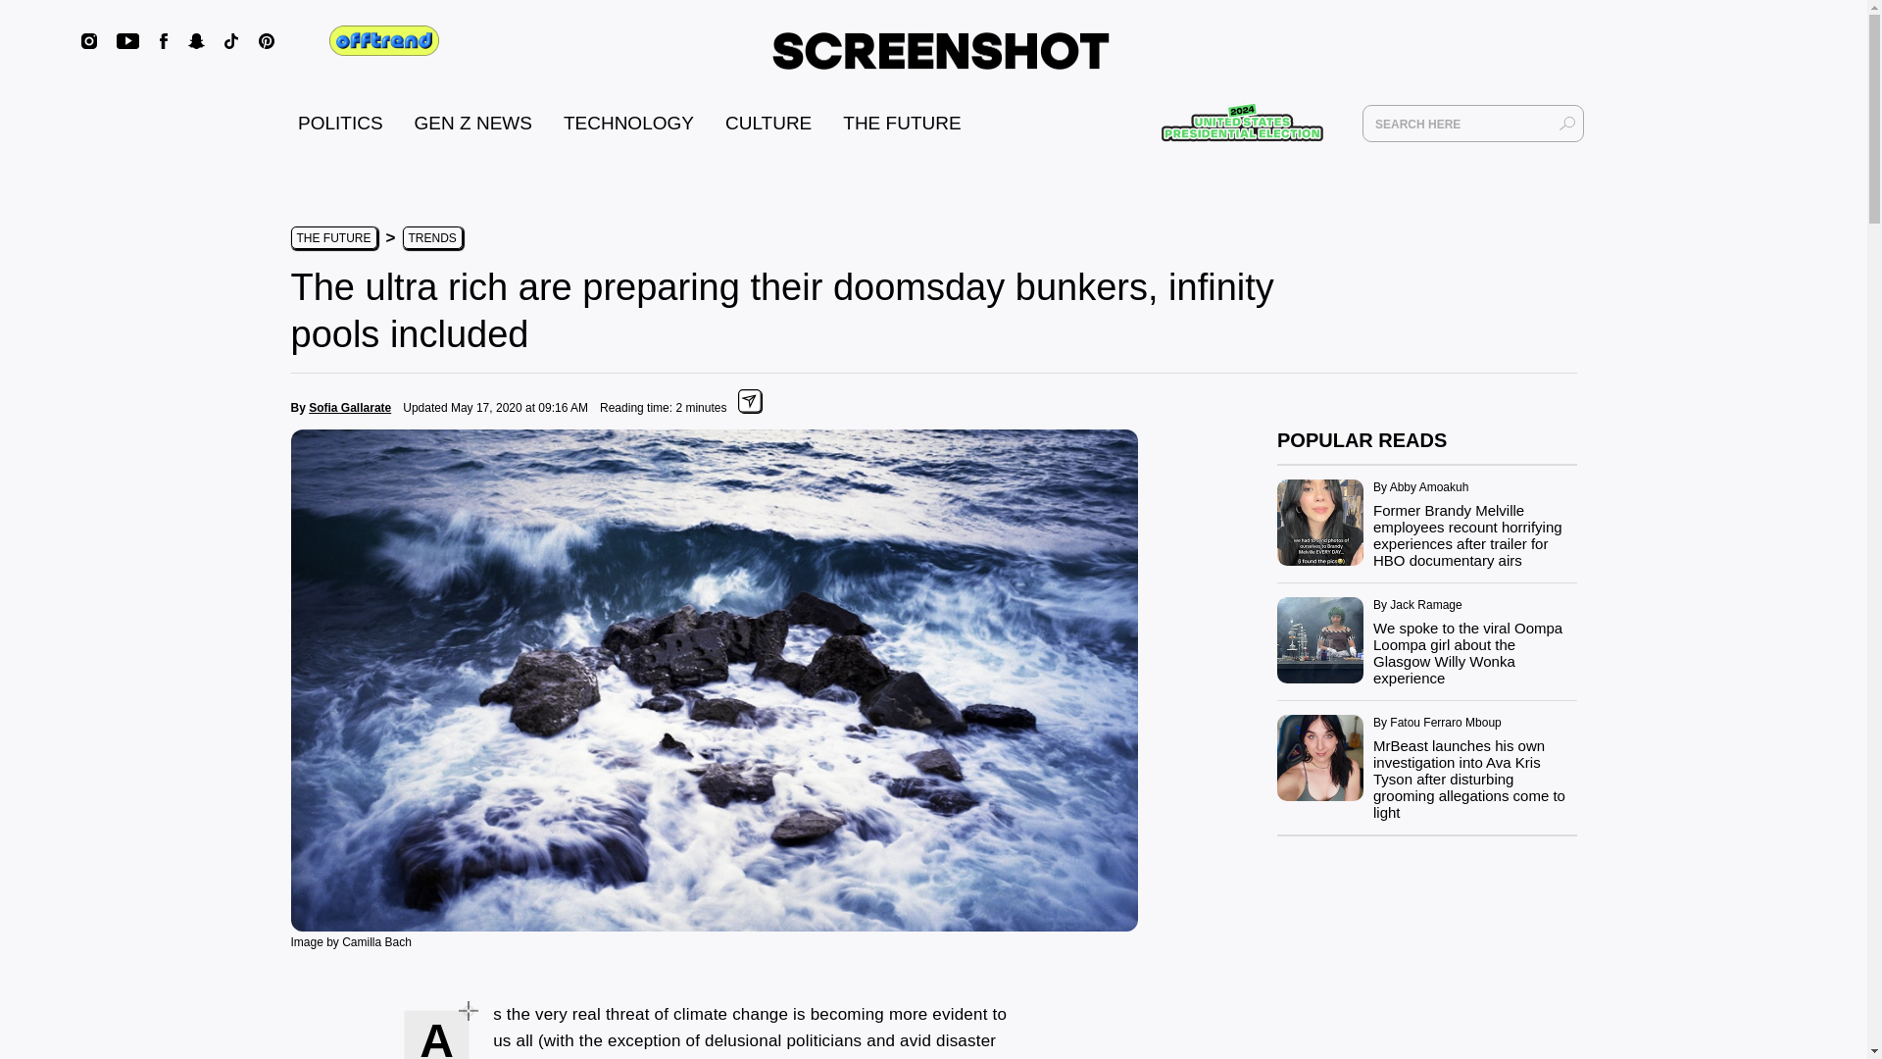  What do you see at coordinates (333, 237) in the screenshot?
I see `THE FUTURE` at bounding box center [333, 237].